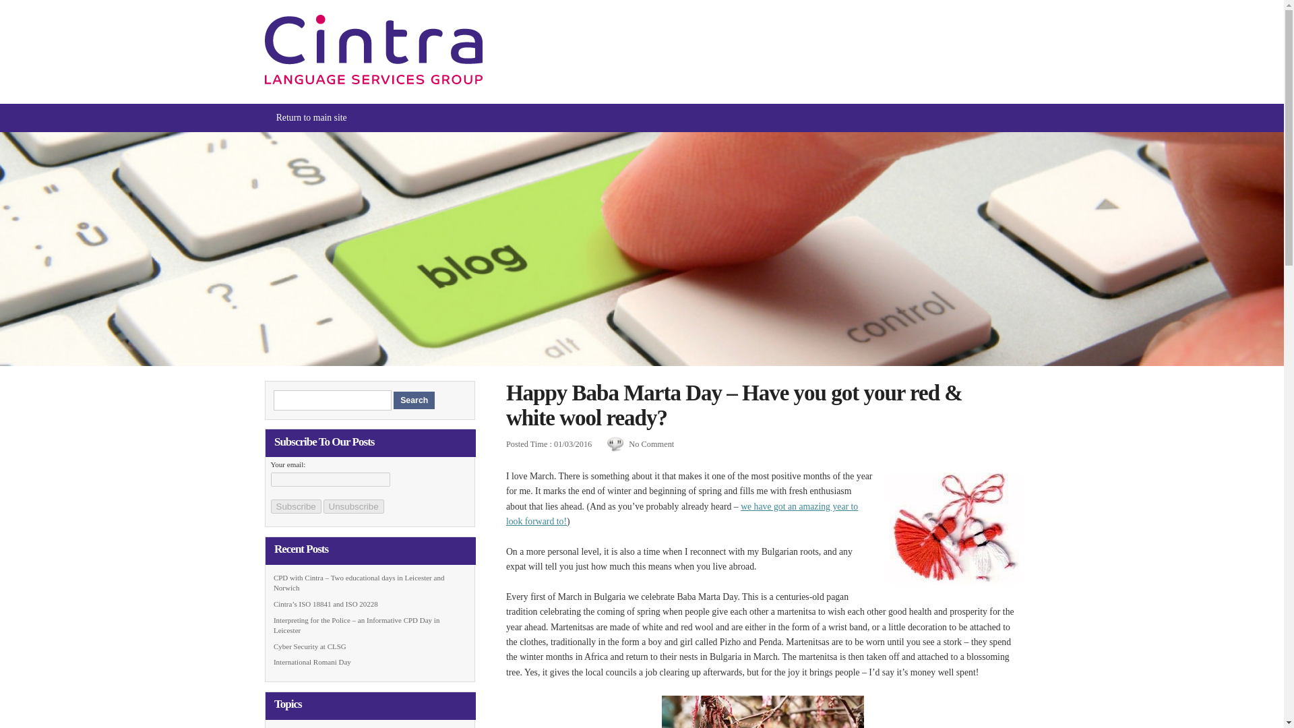  What do you see at coordinates (311, 662) in the screenshot?
I see `International Romani Day` at bounding box center [311, 662].